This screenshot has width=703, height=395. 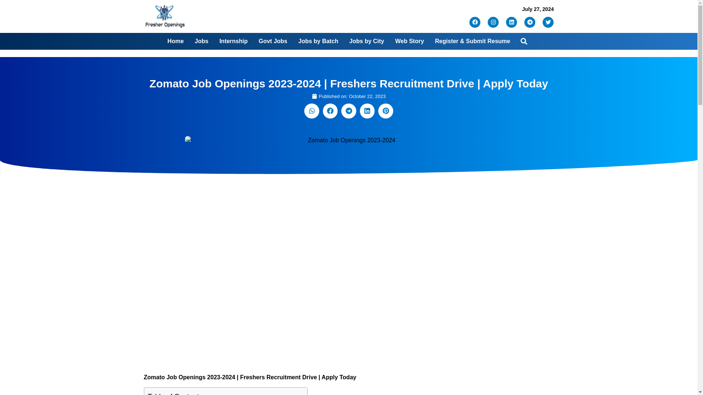 What do you see at coordinates (233, 41) in the screenshot?
I see `Internship` at bounding box center [233, 41].